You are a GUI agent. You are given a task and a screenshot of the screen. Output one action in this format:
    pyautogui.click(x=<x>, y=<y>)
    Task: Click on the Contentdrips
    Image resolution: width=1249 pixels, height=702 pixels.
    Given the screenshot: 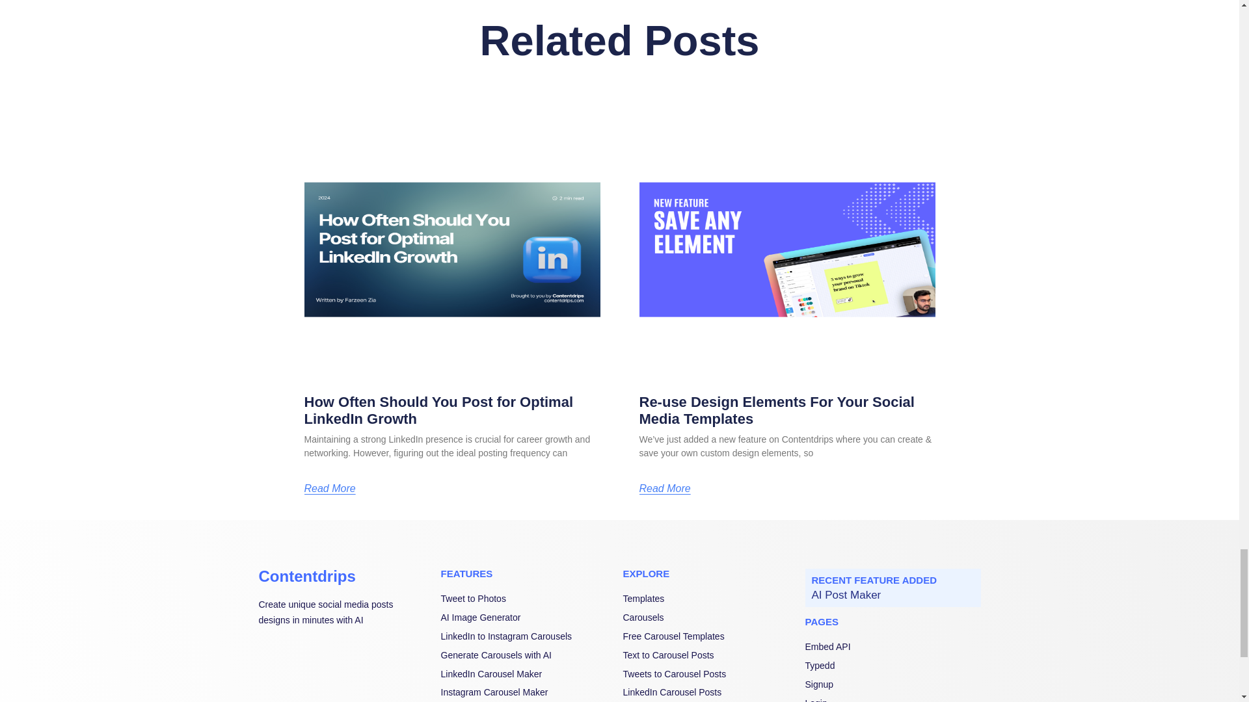 What is the action you would take?
    pyautogui.click(x=307, y=576)
    